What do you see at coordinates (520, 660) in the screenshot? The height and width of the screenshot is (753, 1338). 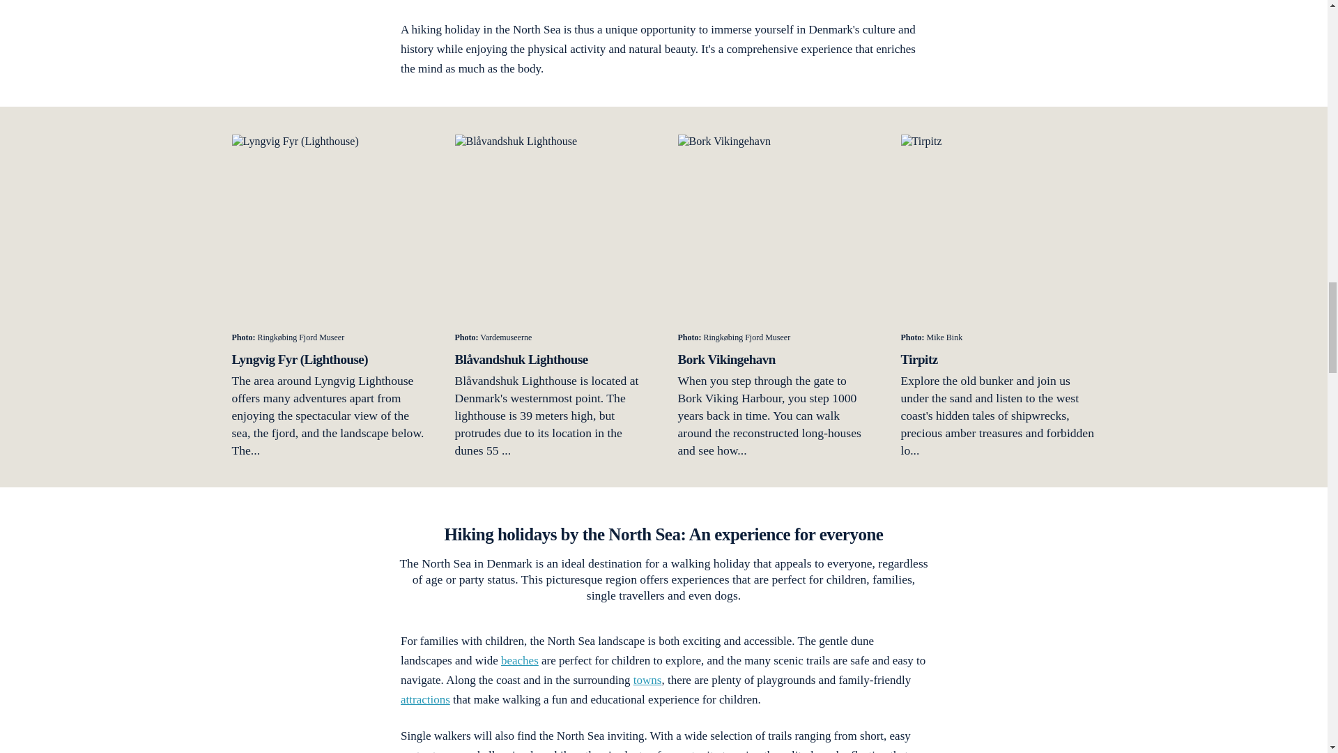 I see `beaches` at bounding box center [520, 660].